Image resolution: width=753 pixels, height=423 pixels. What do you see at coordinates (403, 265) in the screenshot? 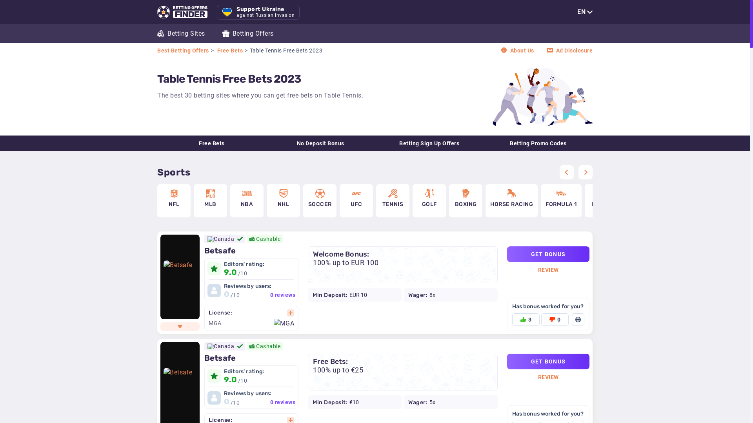
I see `Welcome Bonus:
100% up to EUR 100` at bounding box center [403, 265].